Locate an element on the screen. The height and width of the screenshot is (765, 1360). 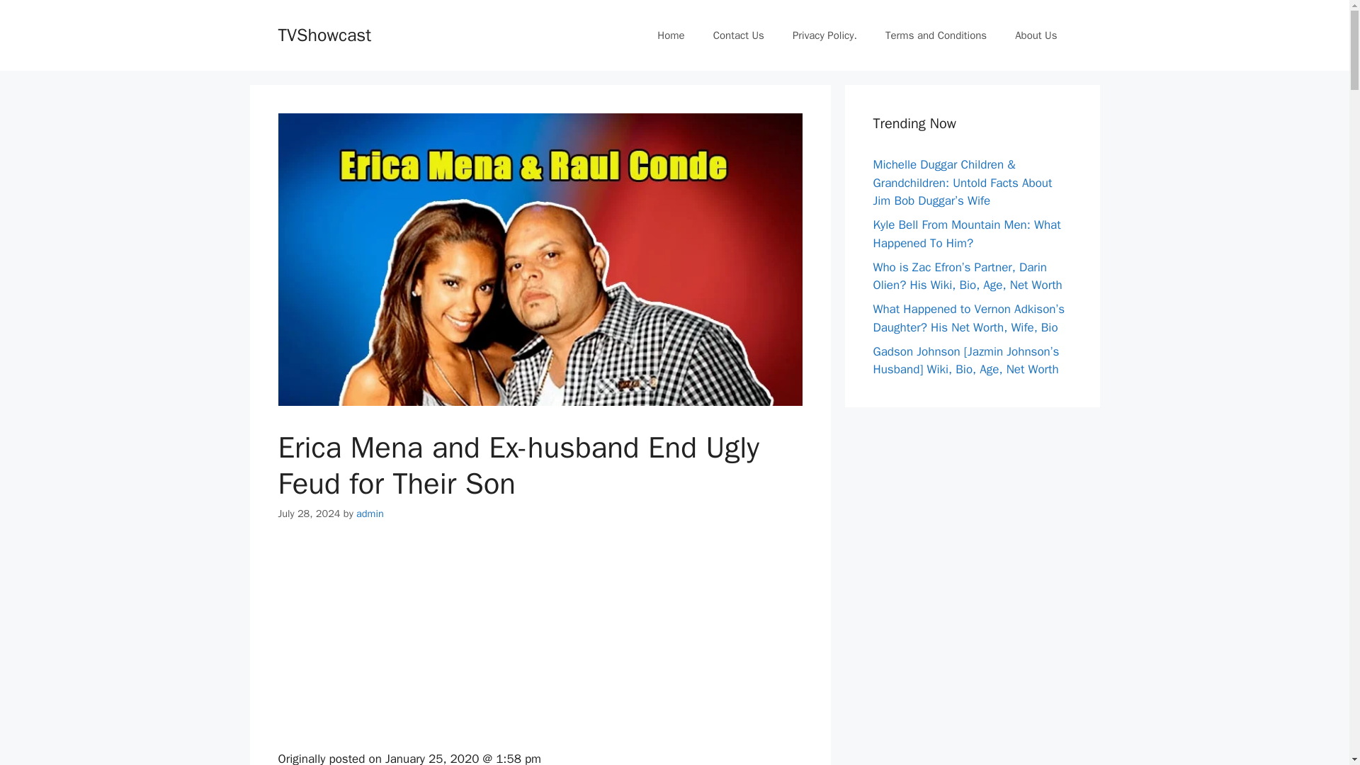
View all posts by admin is located at coordinates (370, 514).